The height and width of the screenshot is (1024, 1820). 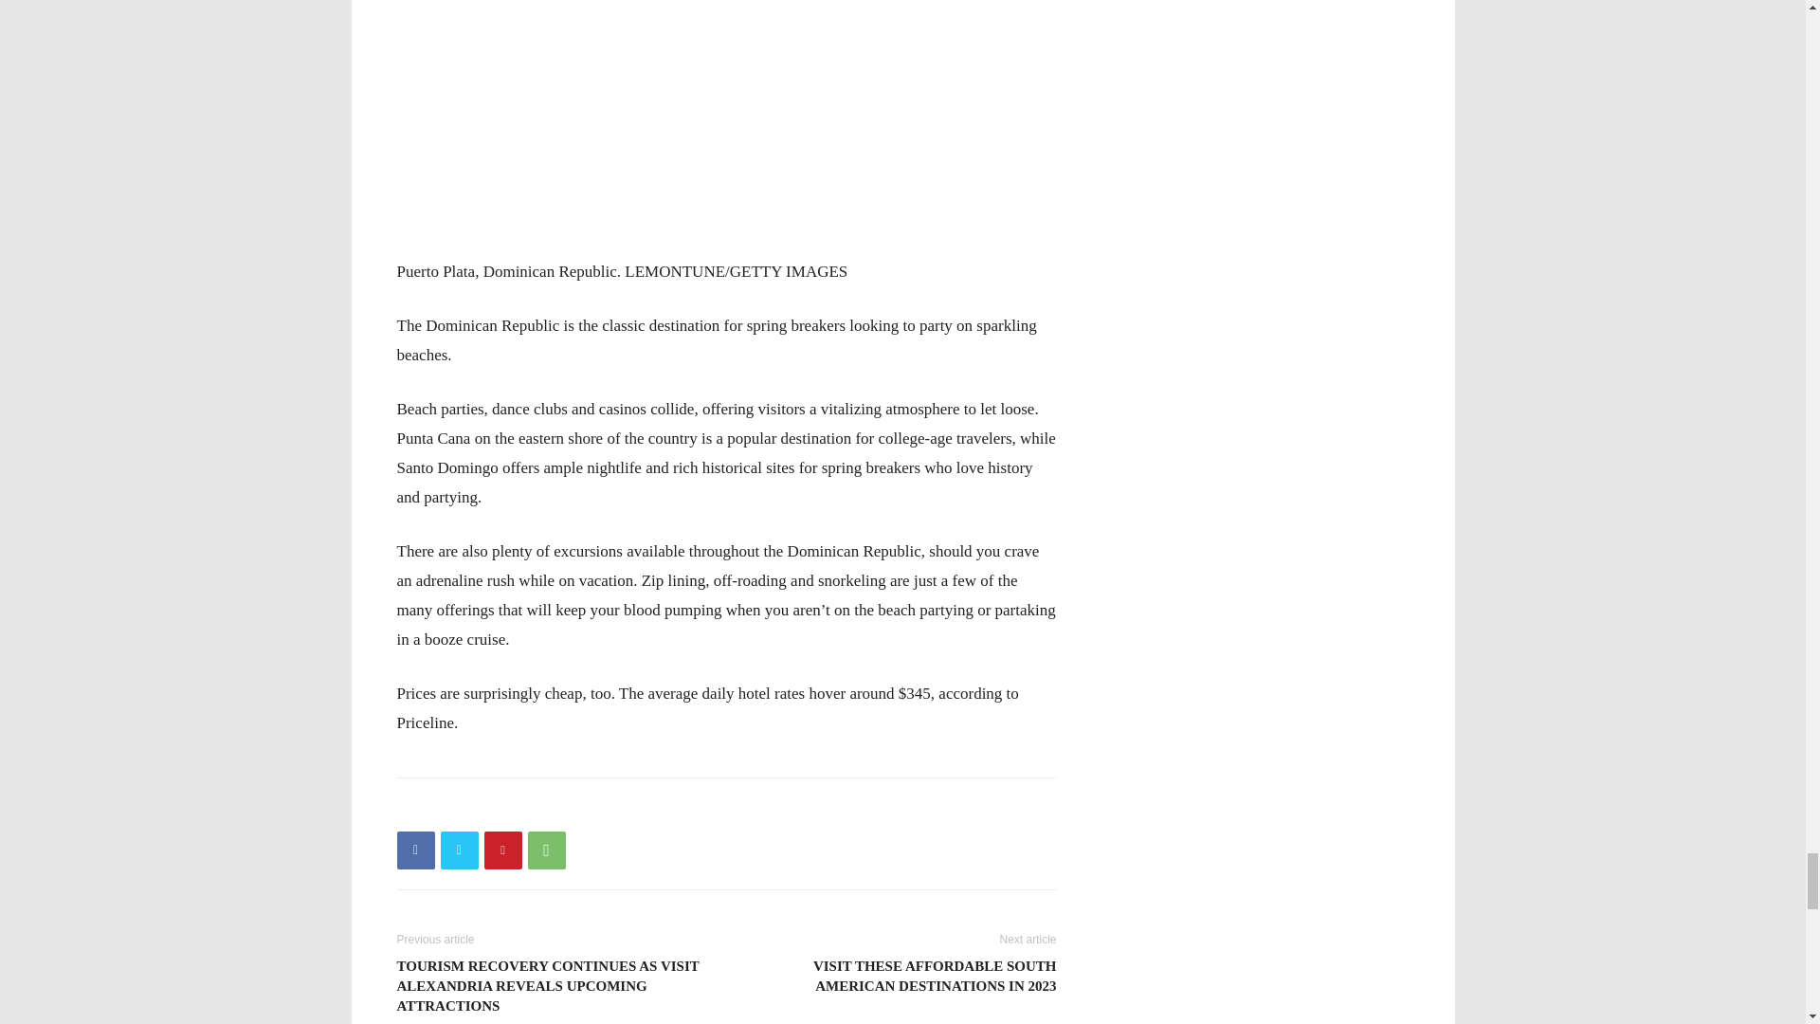 What do you see at coordinates (546, 850) in the screenshot?
I see `WhatsApp` at bounding box center [546, 850].